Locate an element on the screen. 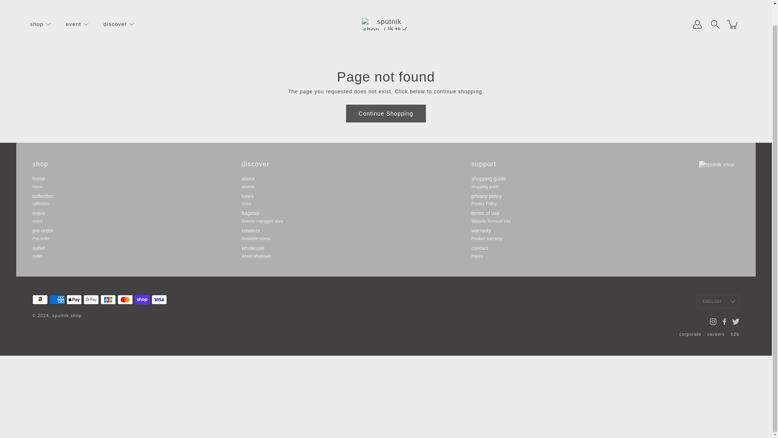 Image resolution: width=778 pixels, height=438 pixels. Shop Pay is located at coordinates (142, 299).